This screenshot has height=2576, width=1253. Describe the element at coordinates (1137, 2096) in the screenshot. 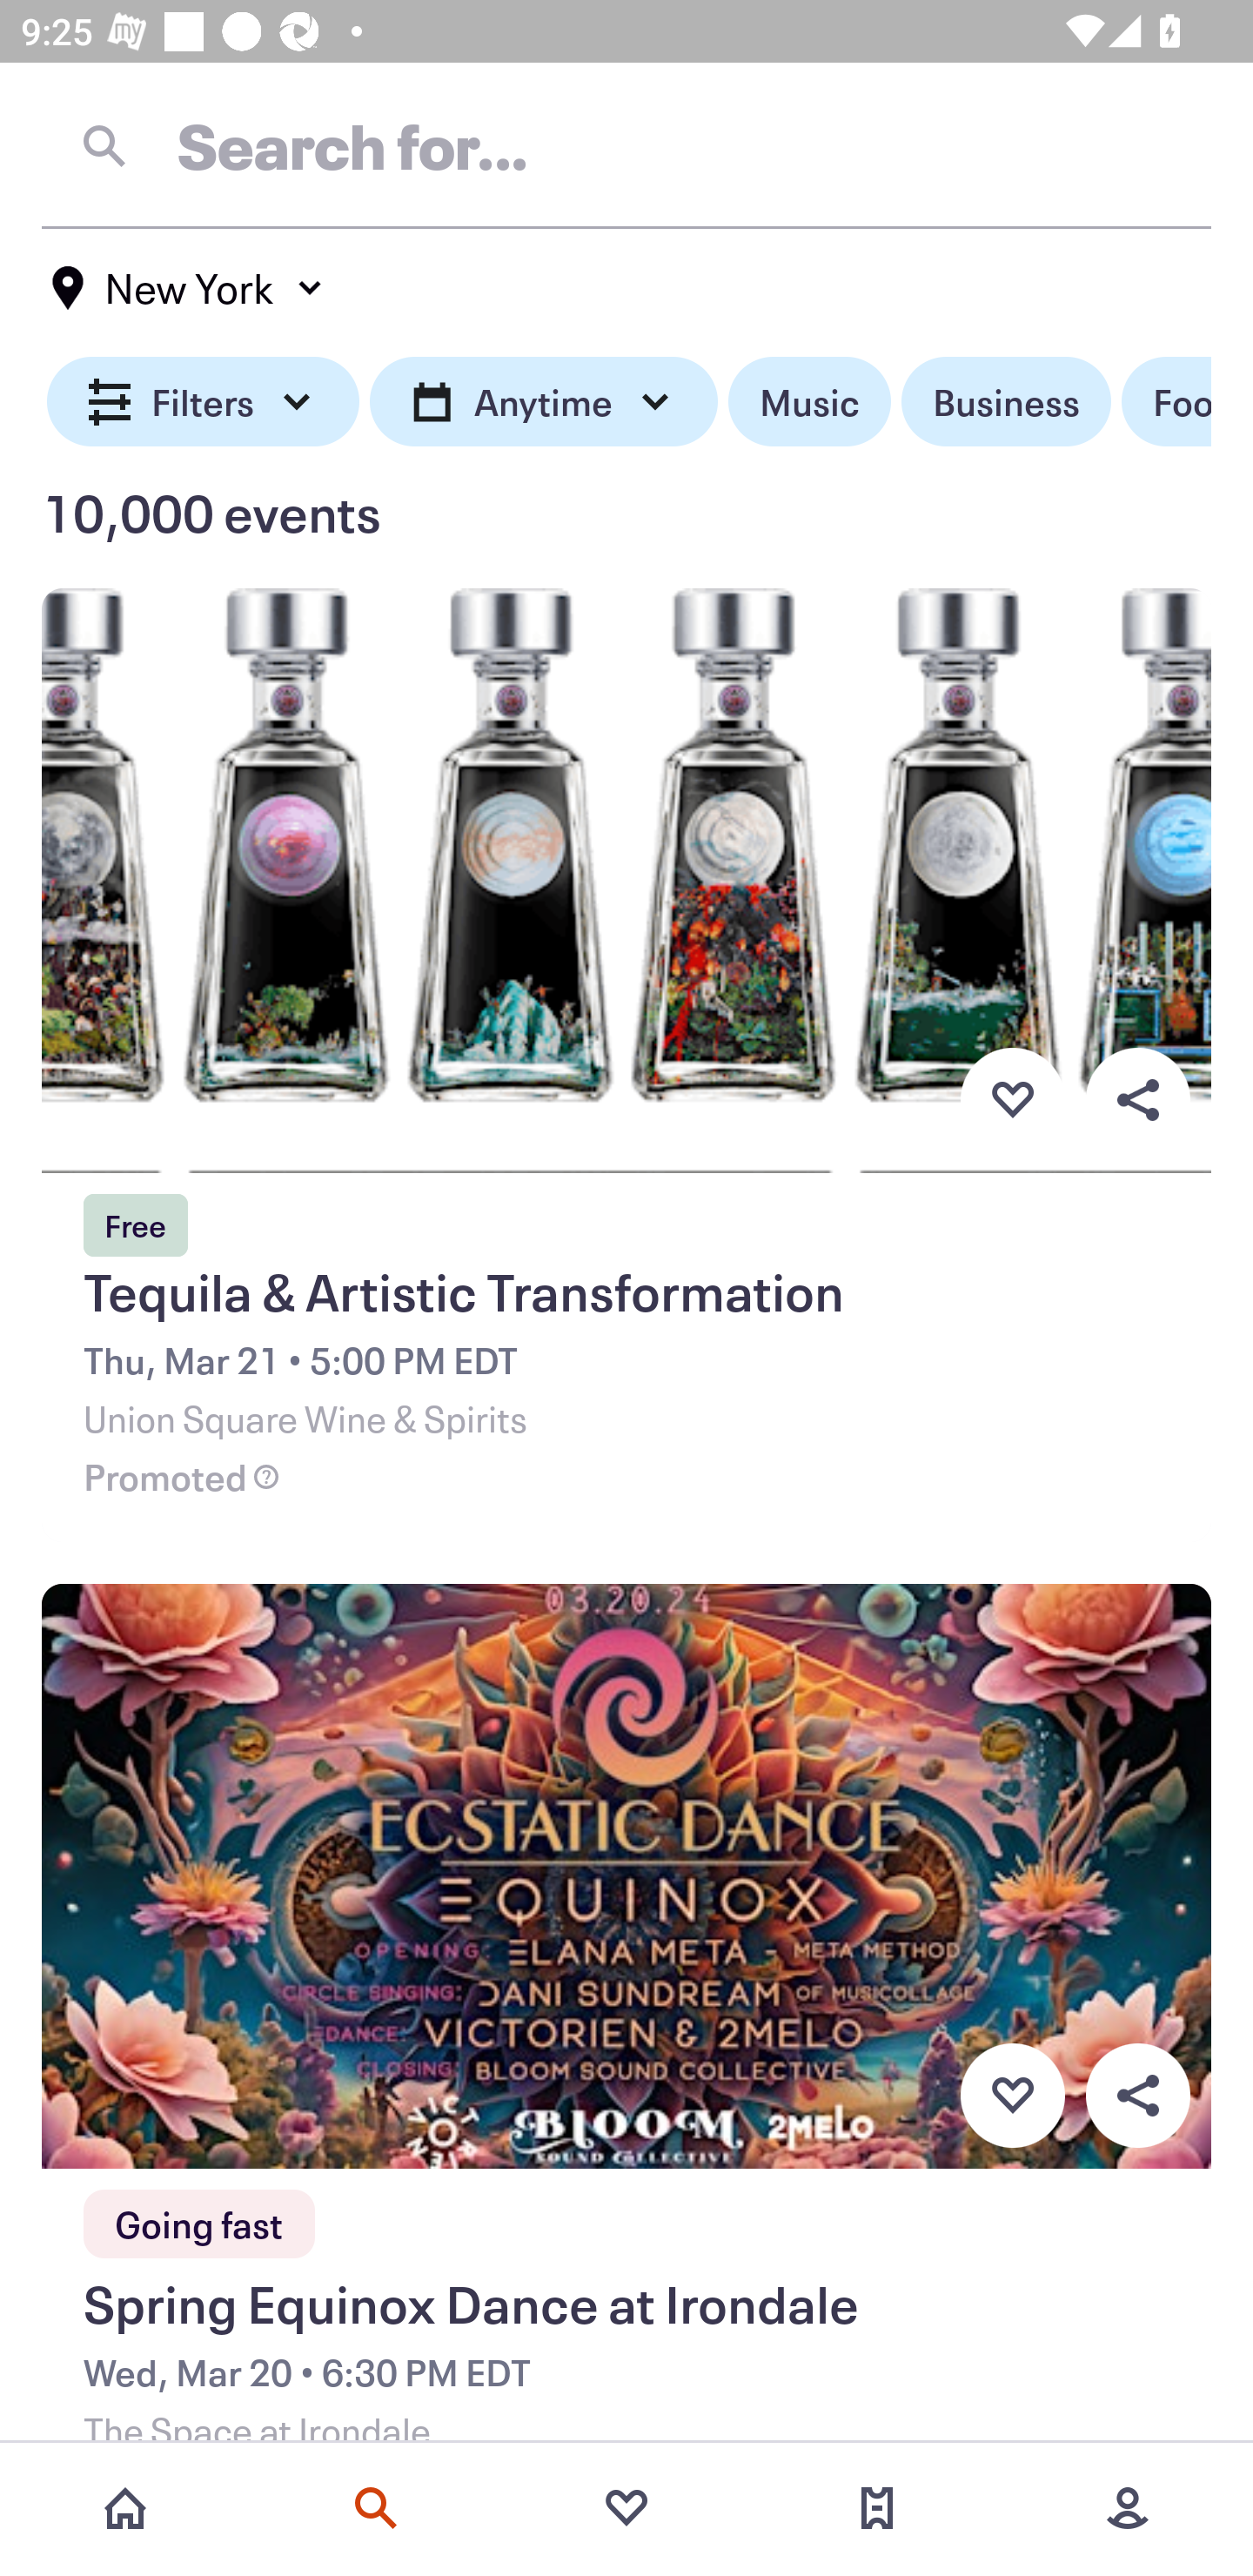

I see `Overflow menu button` at that location.